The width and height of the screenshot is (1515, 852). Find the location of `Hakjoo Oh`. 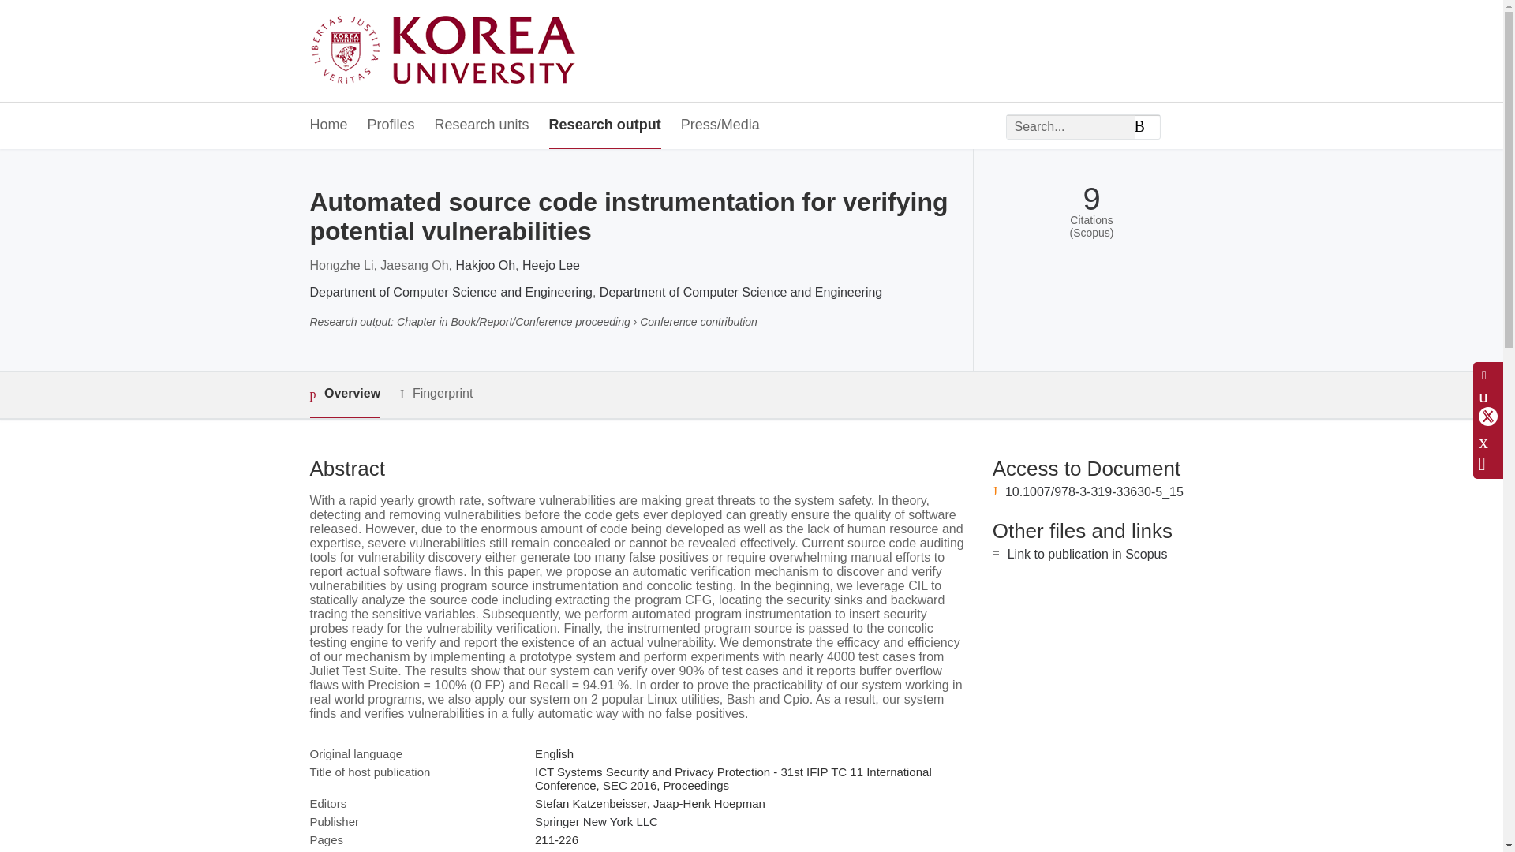

Hakjoo Oh is located at coordinates (486, 265).